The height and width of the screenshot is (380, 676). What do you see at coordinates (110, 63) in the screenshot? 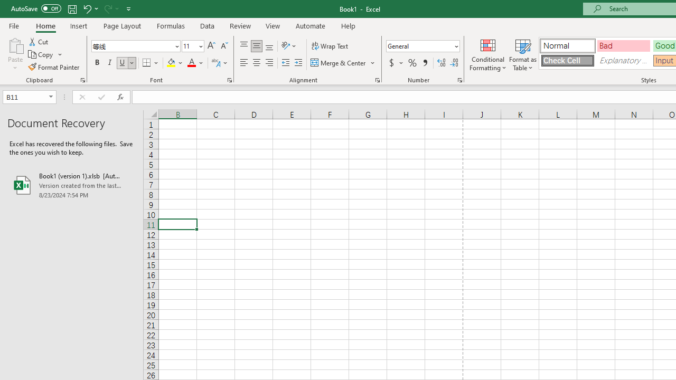
I see `Italic` at bounding box center [110, 63].